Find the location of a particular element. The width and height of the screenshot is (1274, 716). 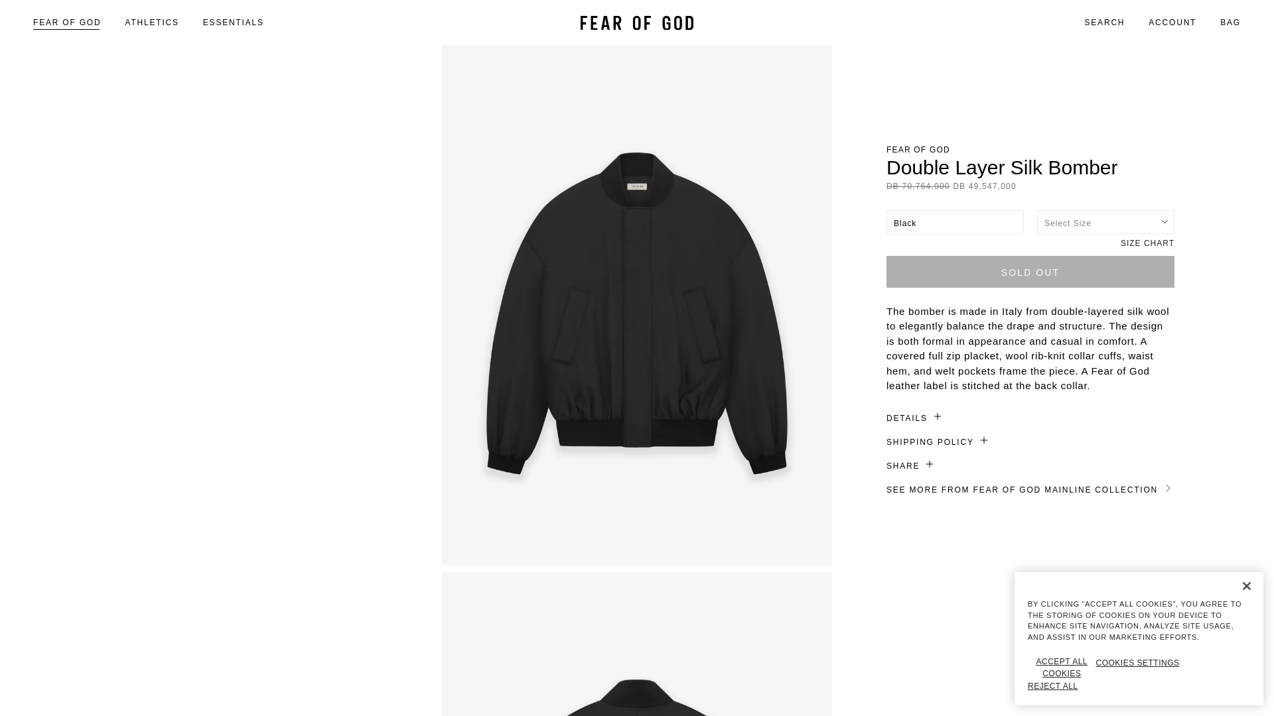

Double Layer Silk Bomber - Fear of God is located at coordinates (637, 644).